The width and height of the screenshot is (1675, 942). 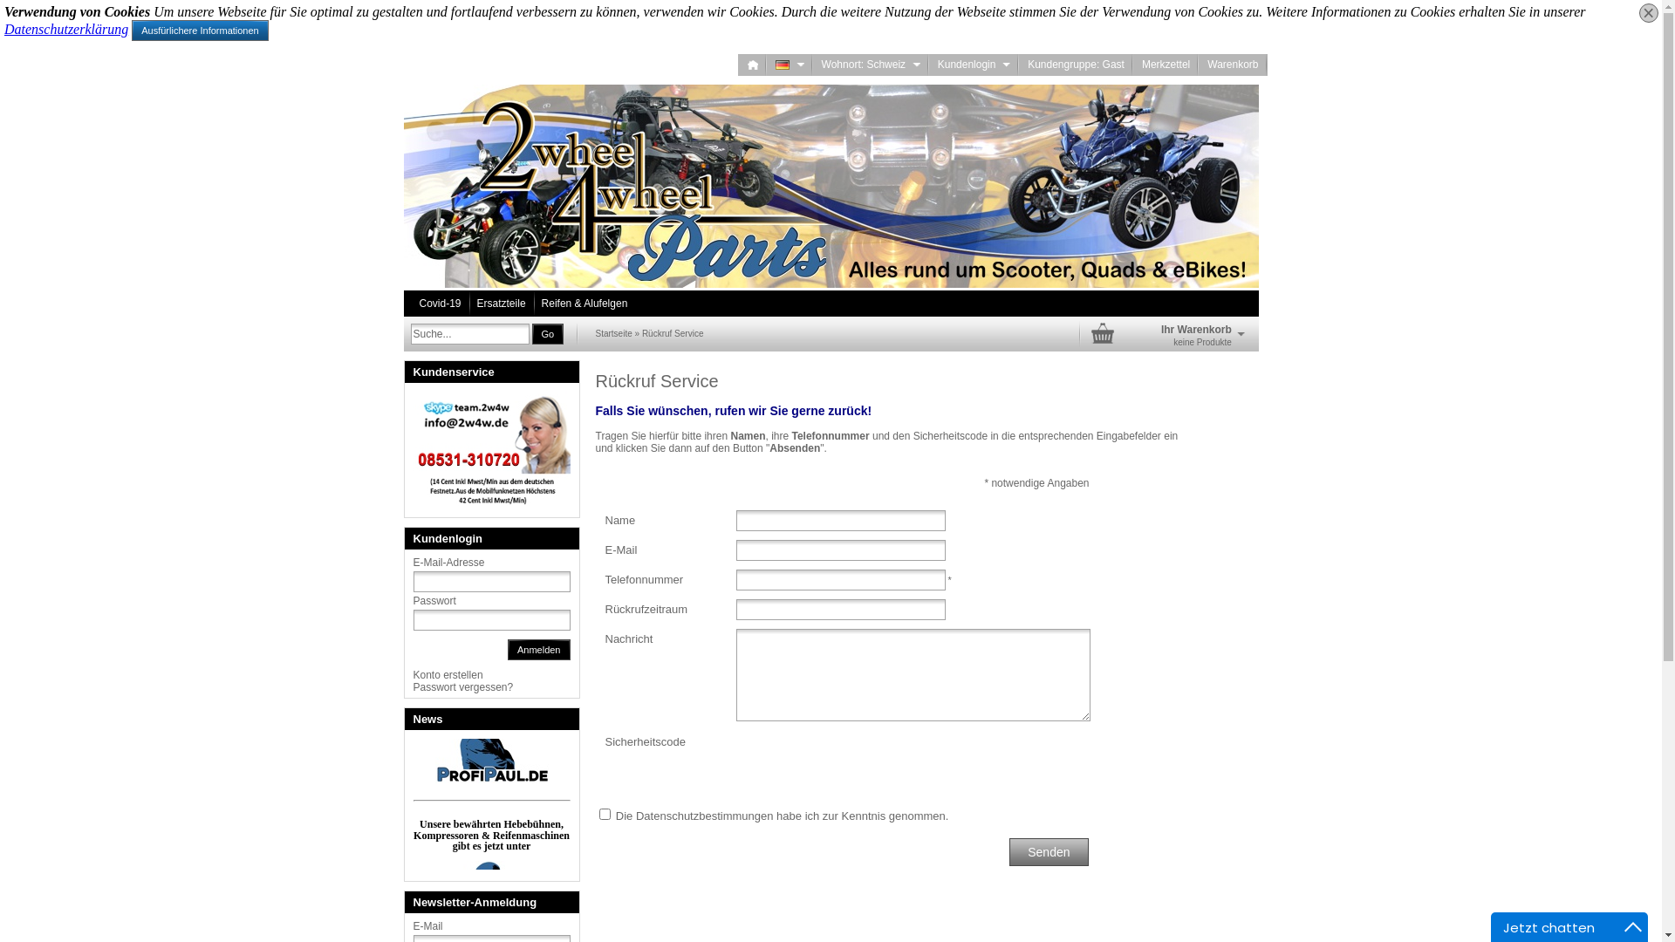 I want to click on Wohnort: Schweiz, so click(x=912, y=65).